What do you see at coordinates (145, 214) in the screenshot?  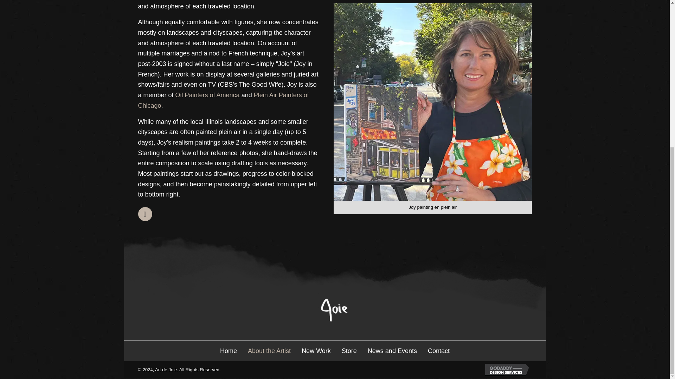 I see `Instagram` at bounding box center [145, 214].